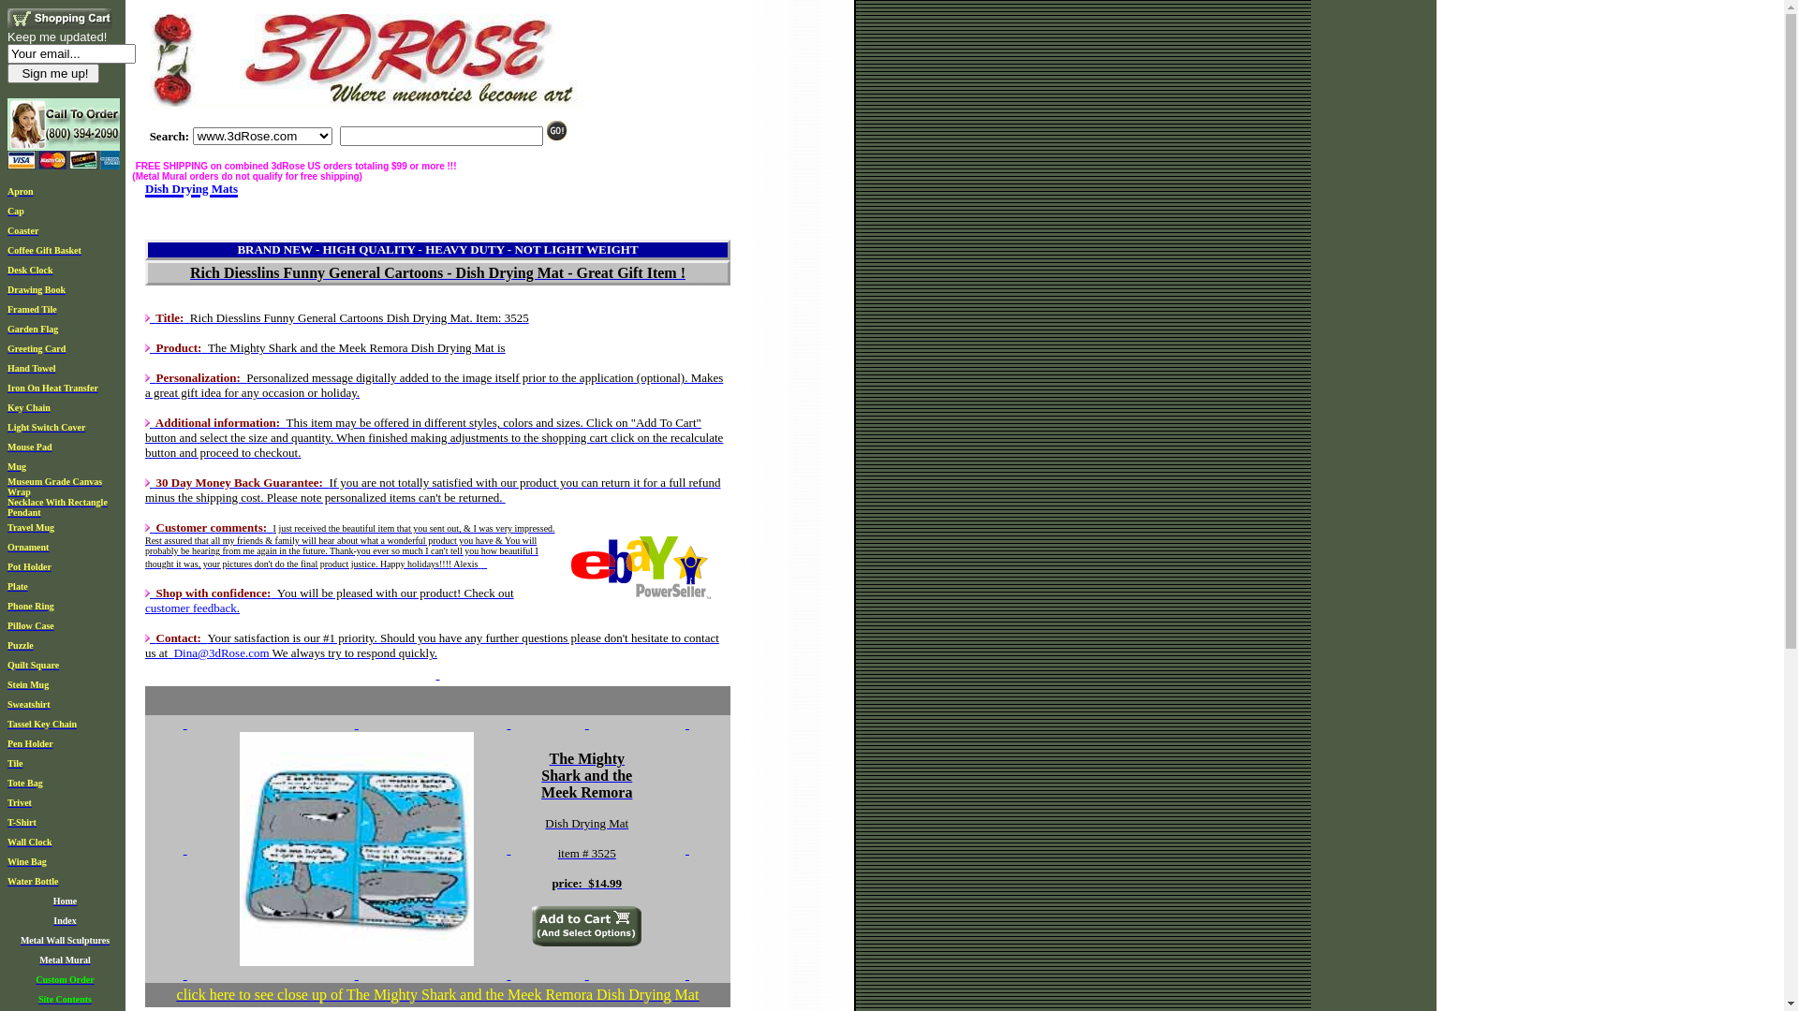 The width and height of the screenshot is (1798, 1011). I want to click on Site Contents, so click(66, 998).